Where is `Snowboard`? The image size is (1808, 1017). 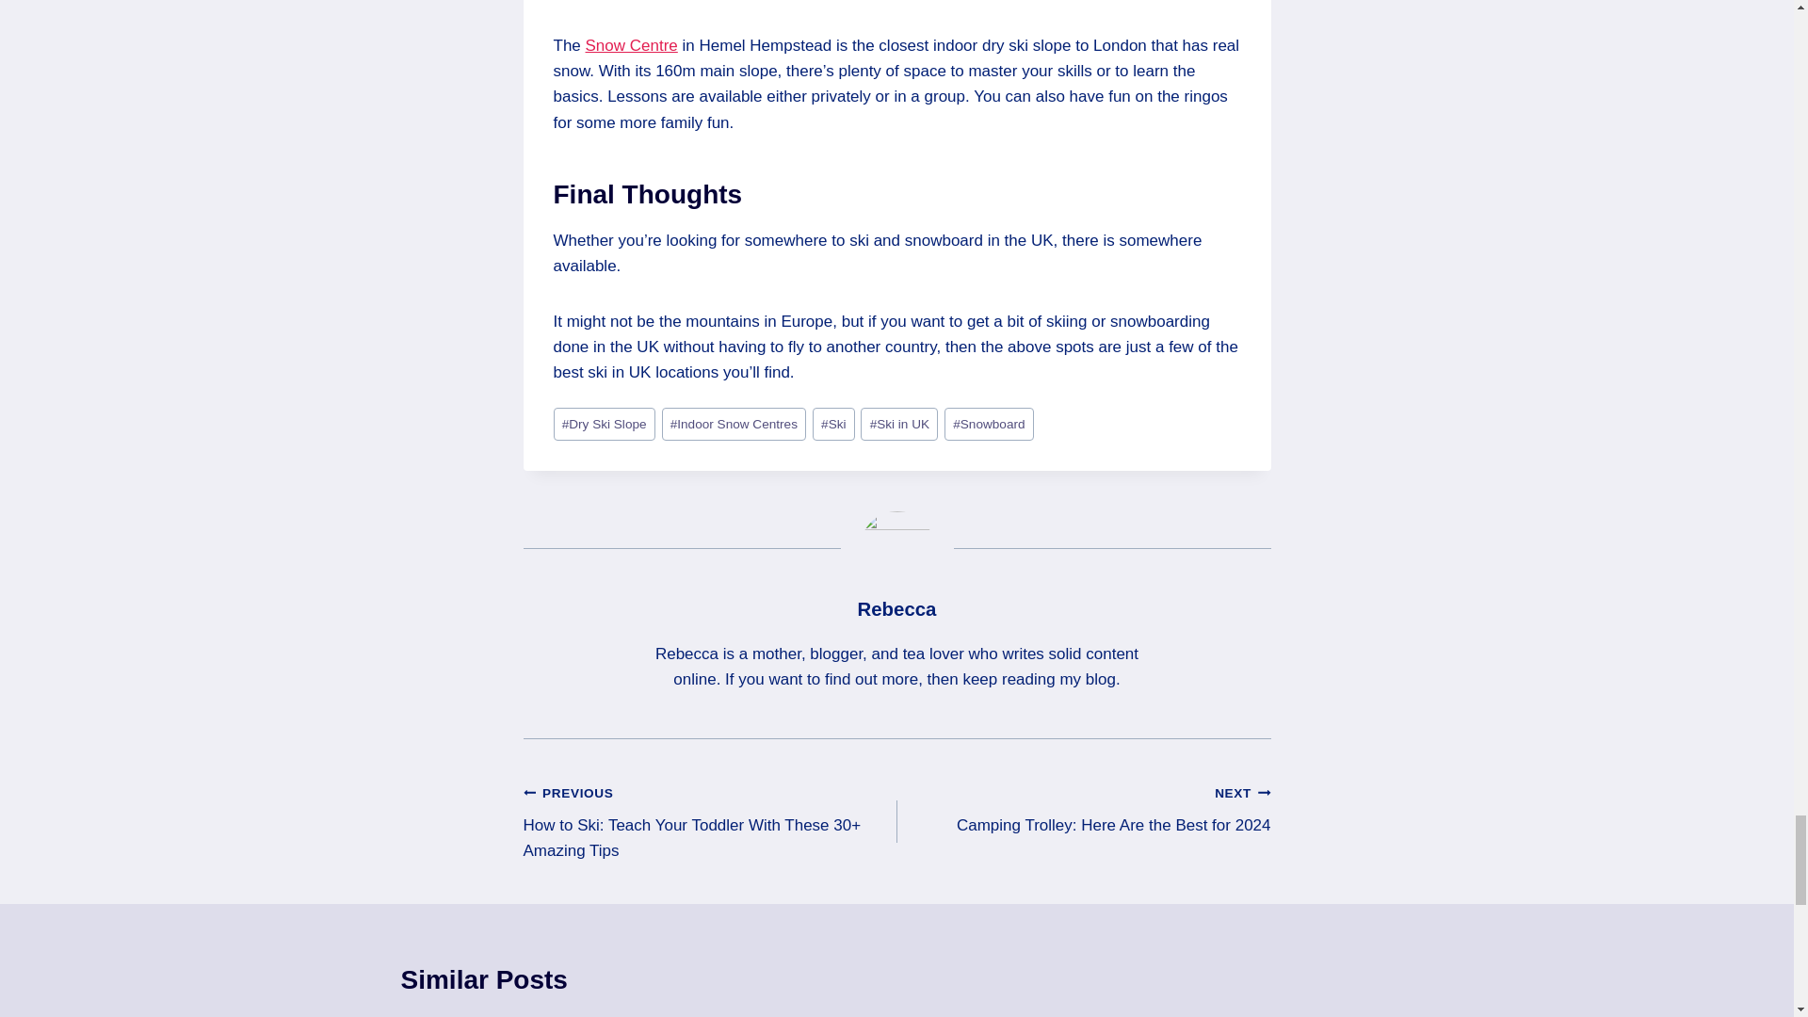
Snowboard is located at coordinates (989, 424).